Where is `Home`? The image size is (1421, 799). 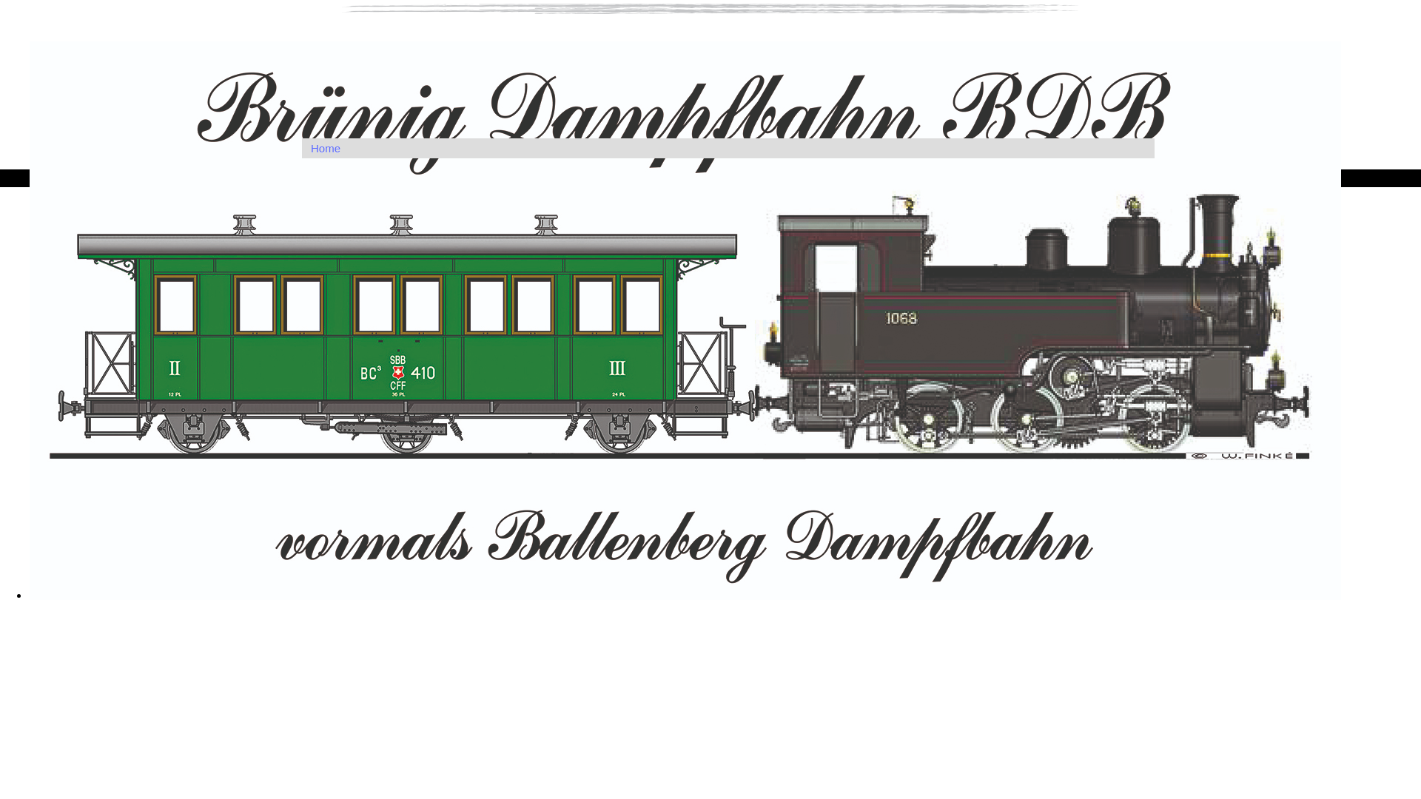 Home is located at coordinates (728, 148).